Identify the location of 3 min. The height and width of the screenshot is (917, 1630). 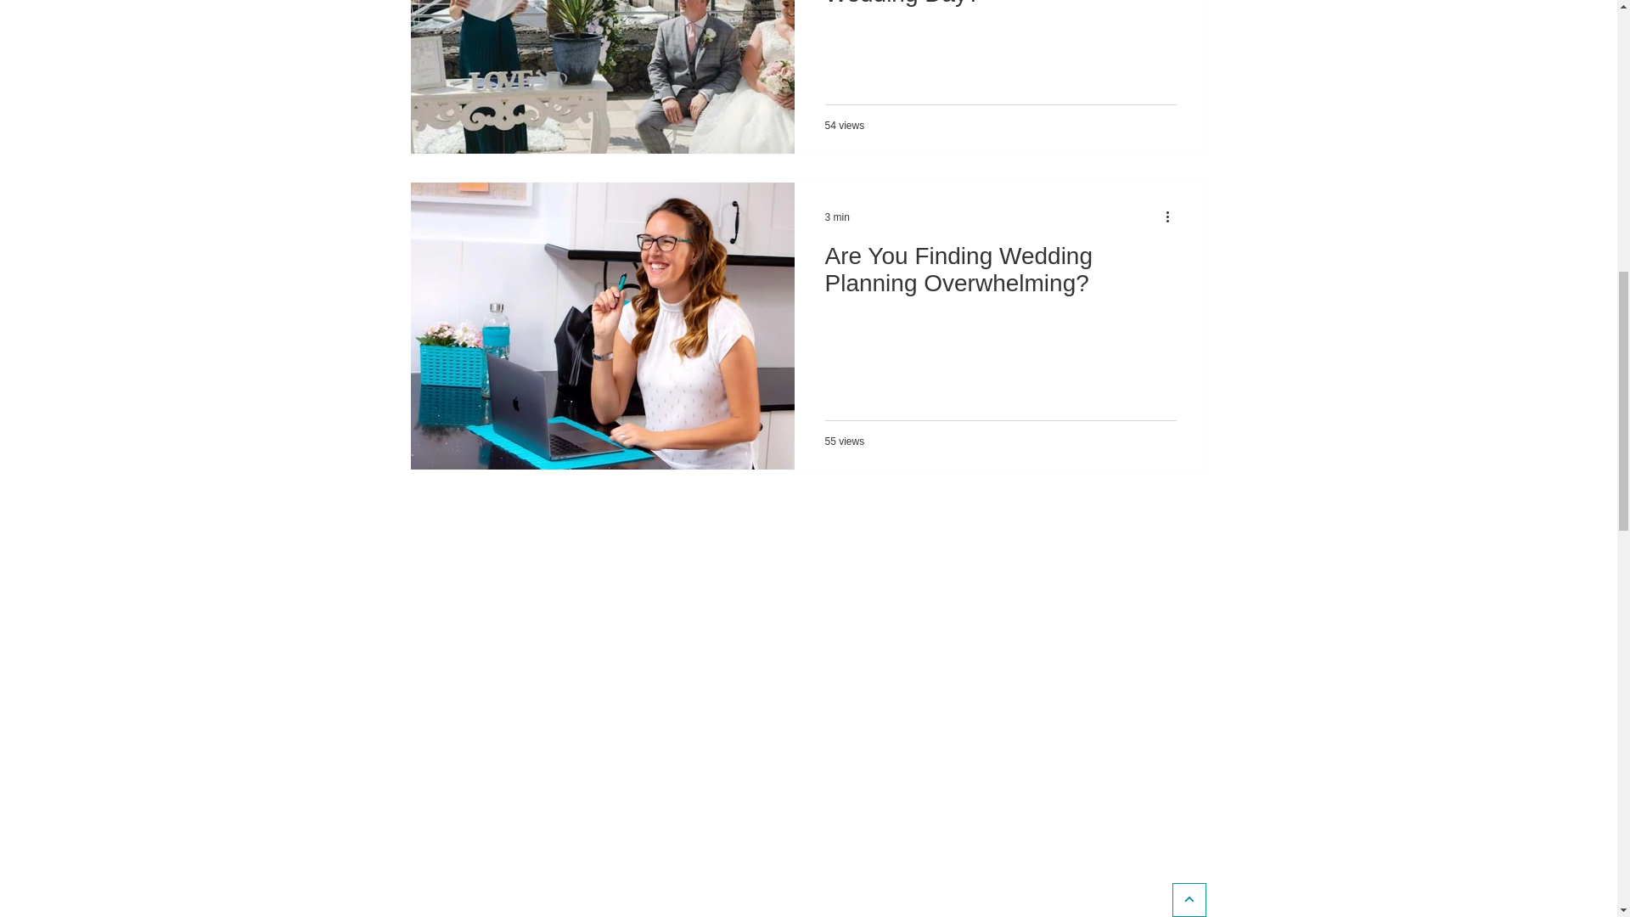
(837, 217).